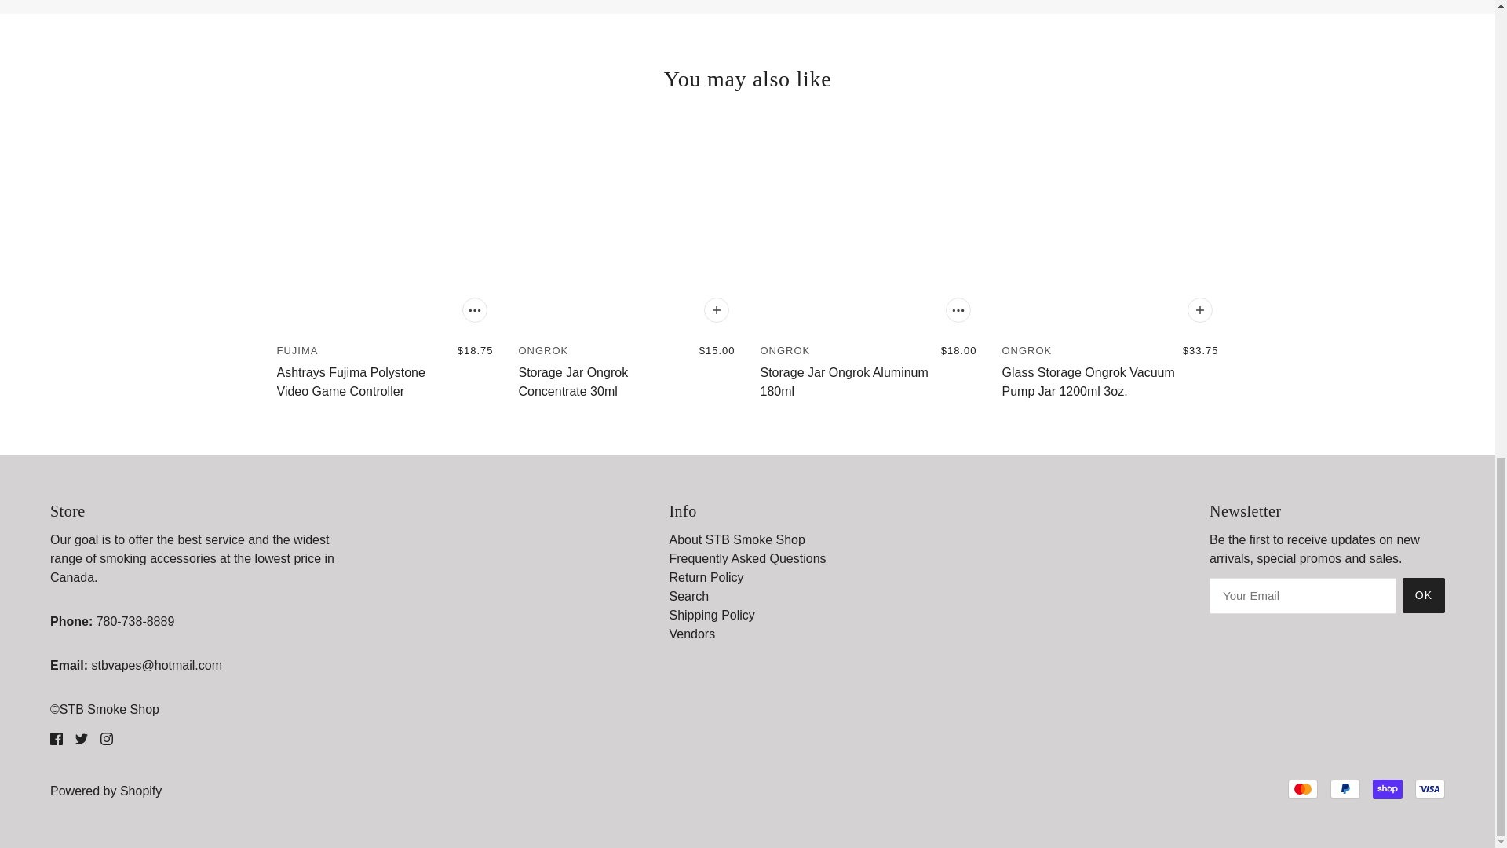 Image resolution: width=1507 pixels, height=848 pixels. Describe the element at coordinates (736, 539) in the screenshot. I see `About STB Smoke Shop` at that location.